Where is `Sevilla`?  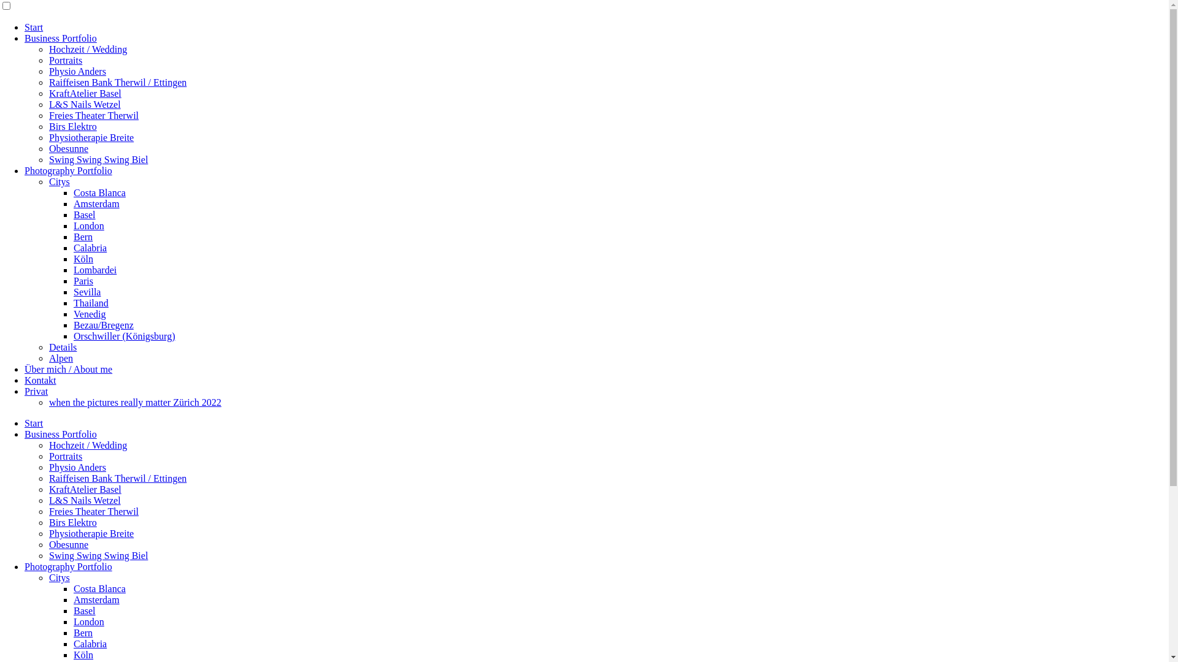
Sevilla is located at coordinates (87, 292).